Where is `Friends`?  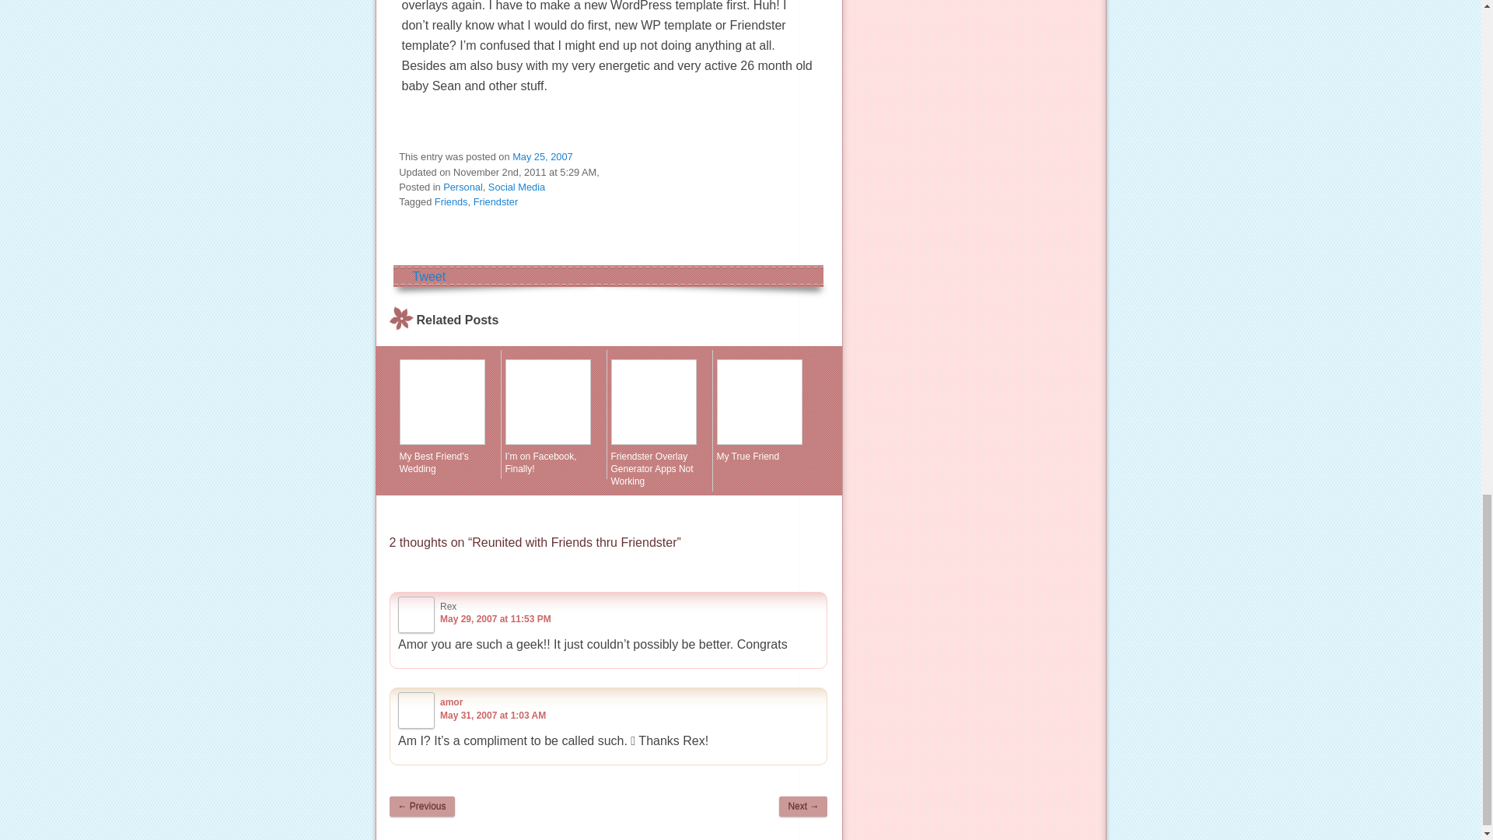
Friends is located at coordinates (451, 201).